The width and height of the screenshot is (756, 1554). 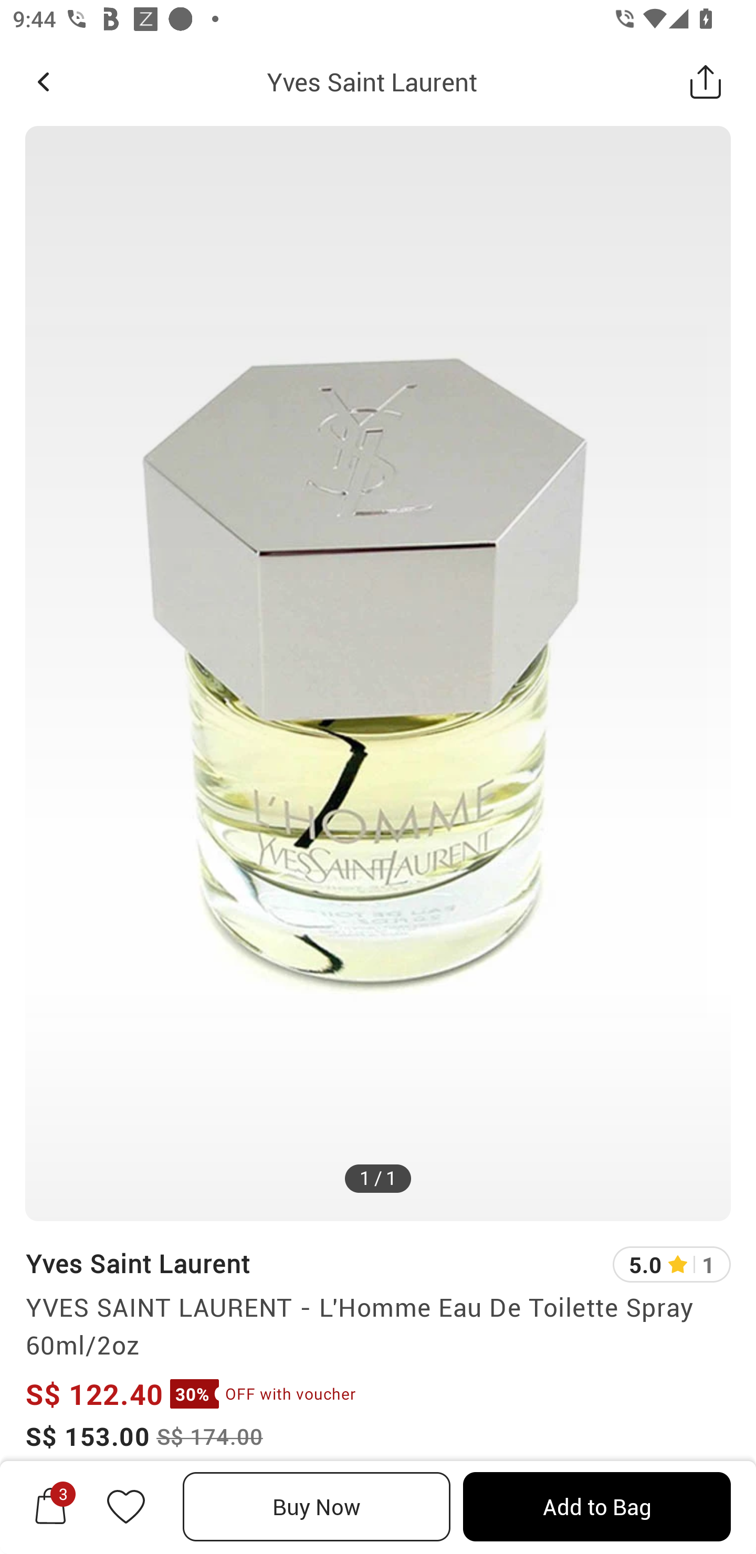 What do you see at coordinates (596, 1507) in the screenshot?
I see `Add to Bag` at bounding box center [596, 1507].